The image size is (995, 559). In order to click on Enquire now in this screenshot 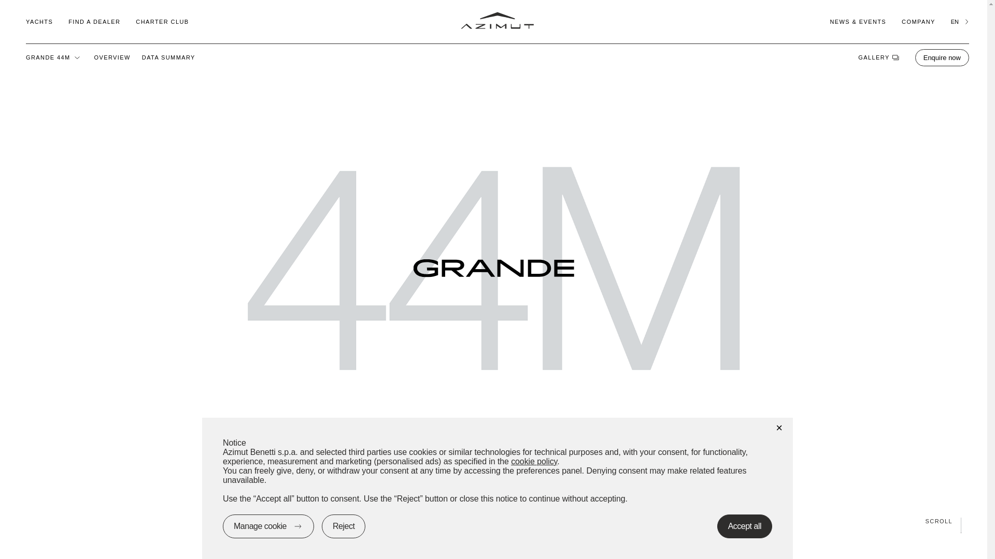, I will do `click(942, 57)`.